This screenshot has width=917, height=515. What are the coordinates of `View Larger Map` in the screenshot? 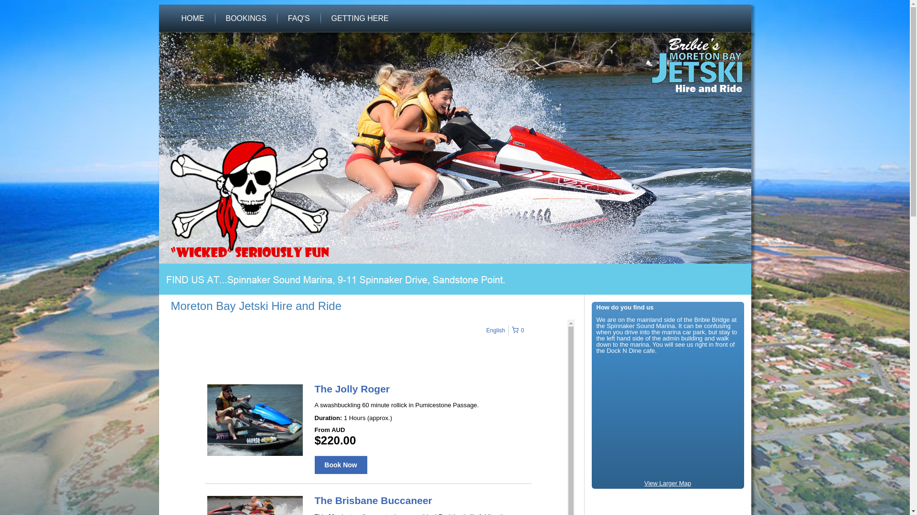 It's located at (668, 484).